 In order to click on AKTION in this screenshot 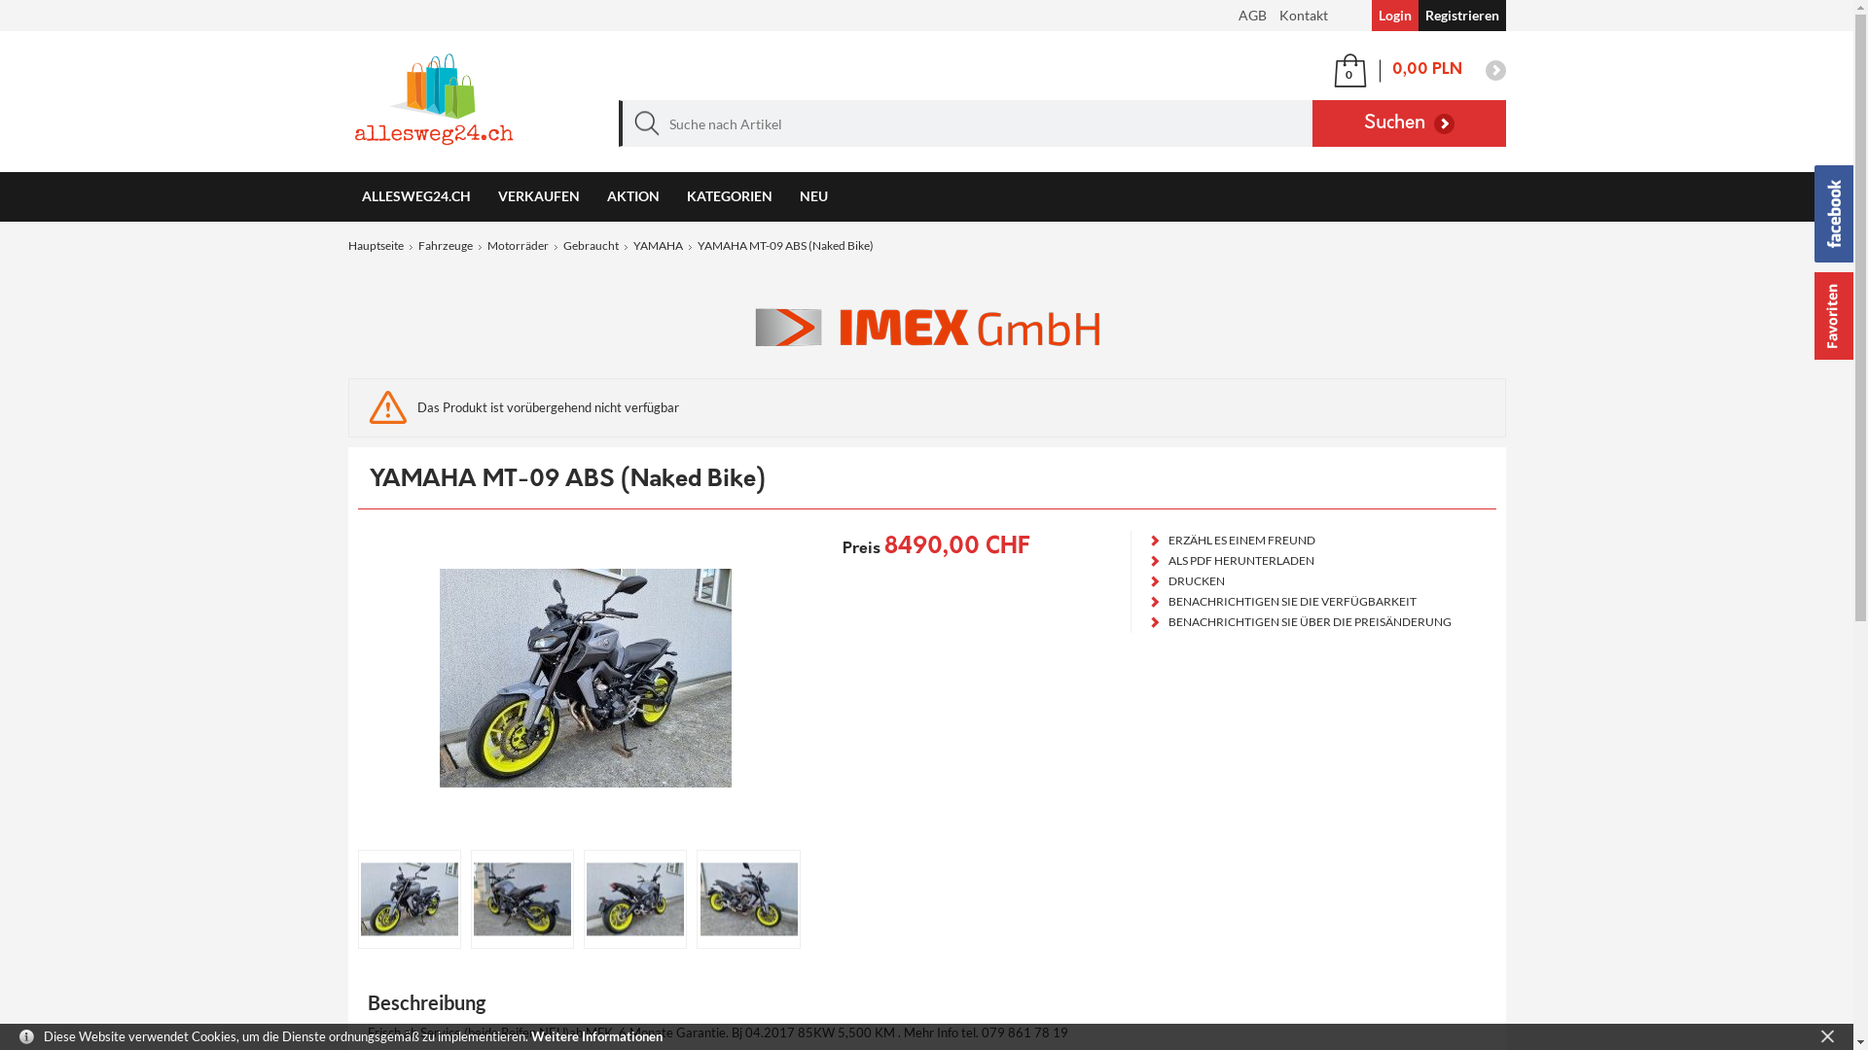, I will do `click(633, 196)`.